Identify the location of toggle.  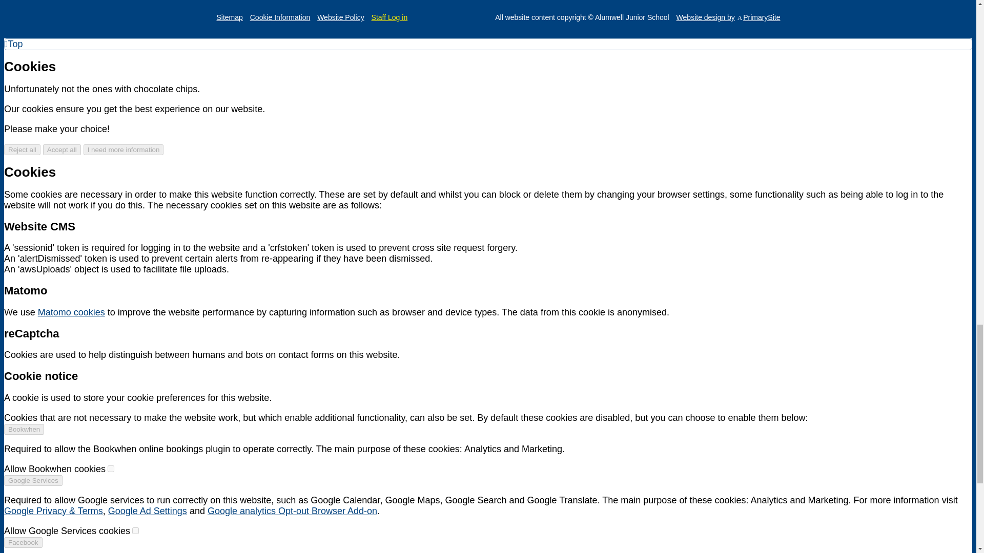
(111, 469).